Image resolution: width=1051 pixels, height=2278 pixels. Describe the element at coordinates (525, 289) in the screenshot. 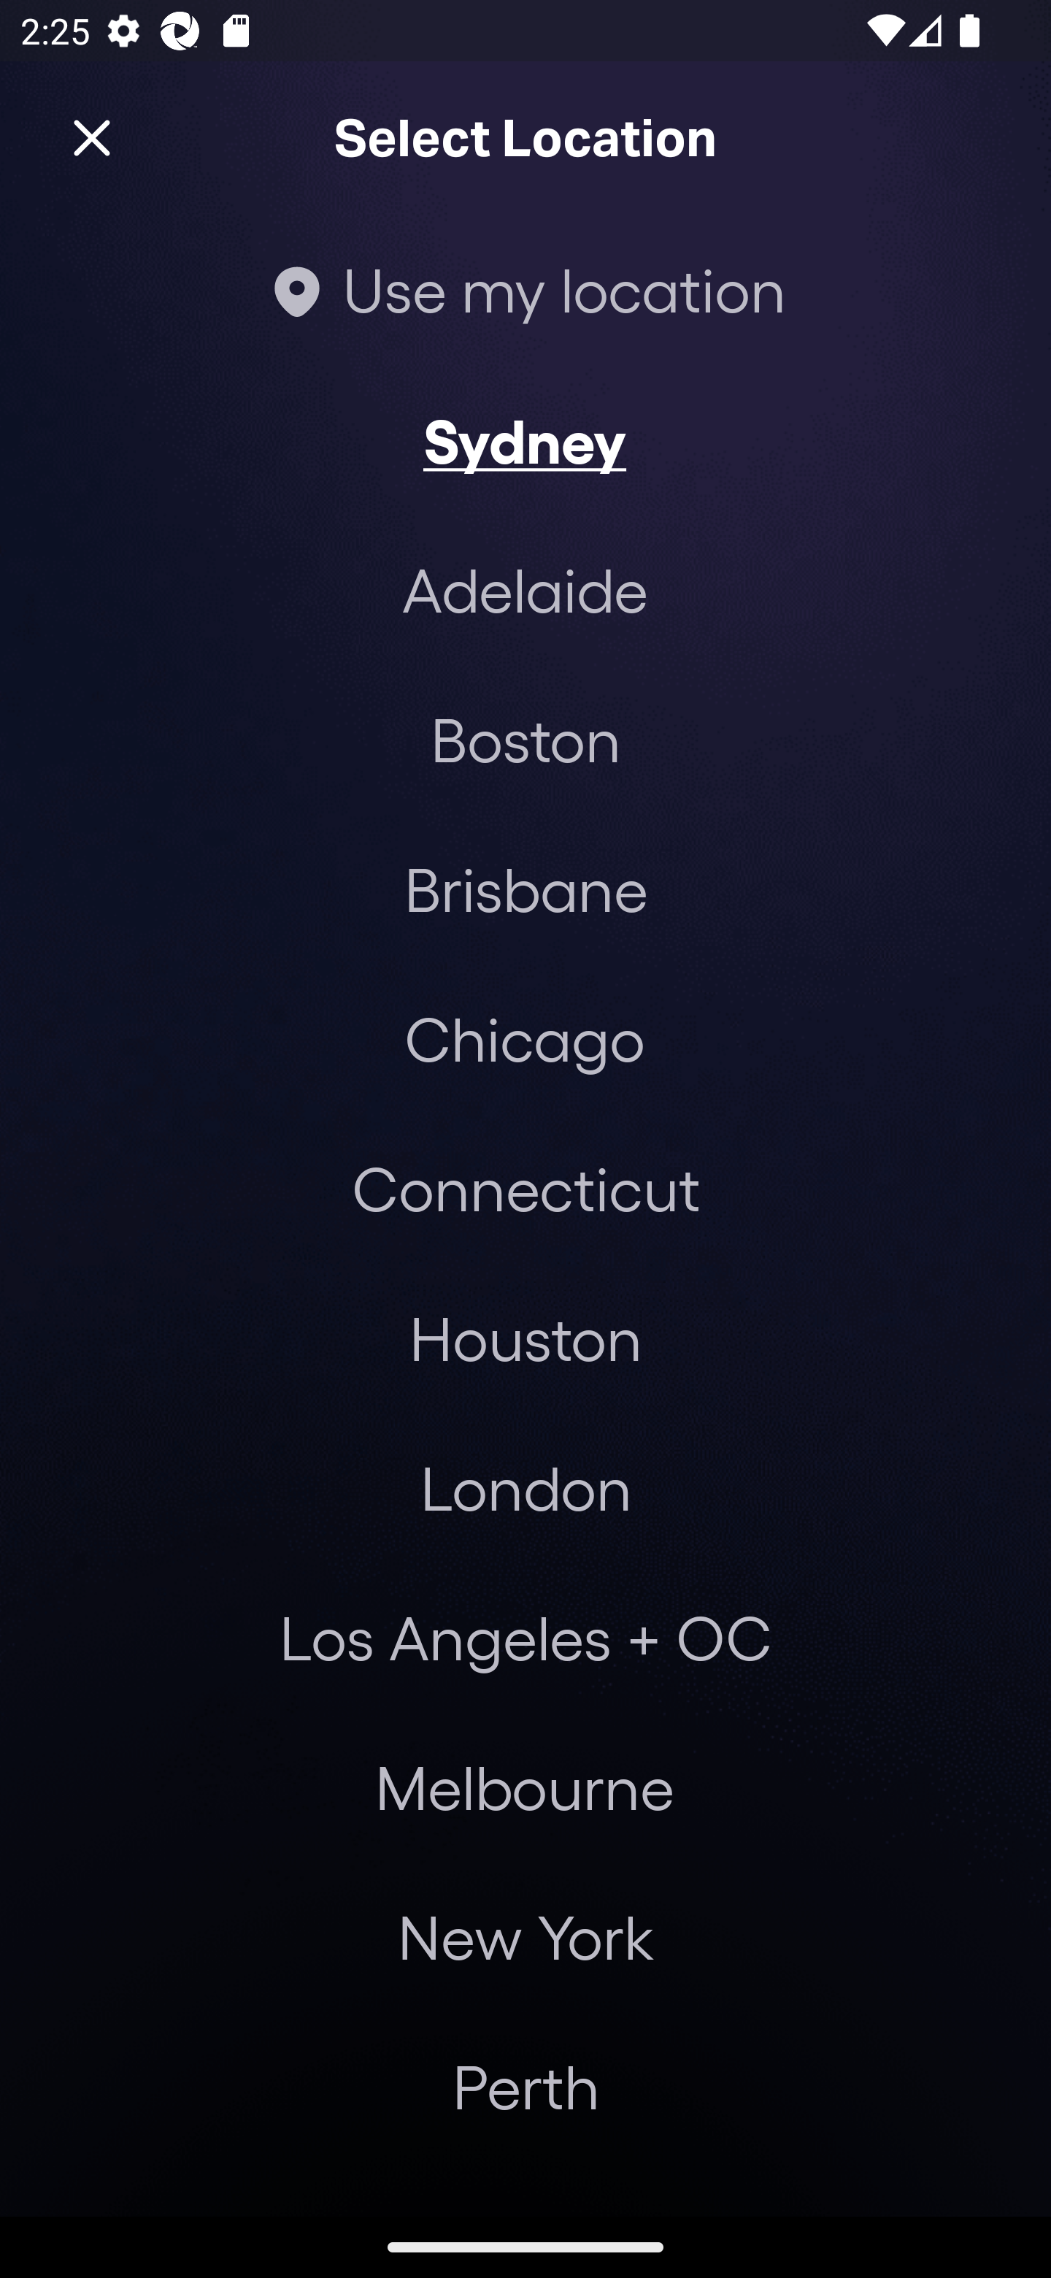

I see `   Use my location` at that location.